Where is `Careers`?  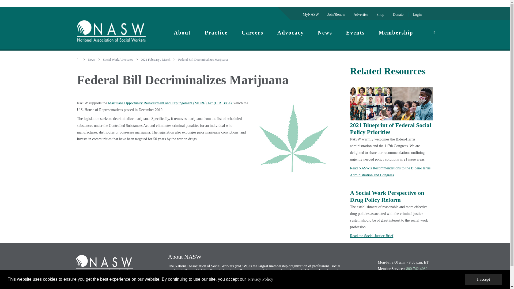 Careers is located at coordinates (252, 32).